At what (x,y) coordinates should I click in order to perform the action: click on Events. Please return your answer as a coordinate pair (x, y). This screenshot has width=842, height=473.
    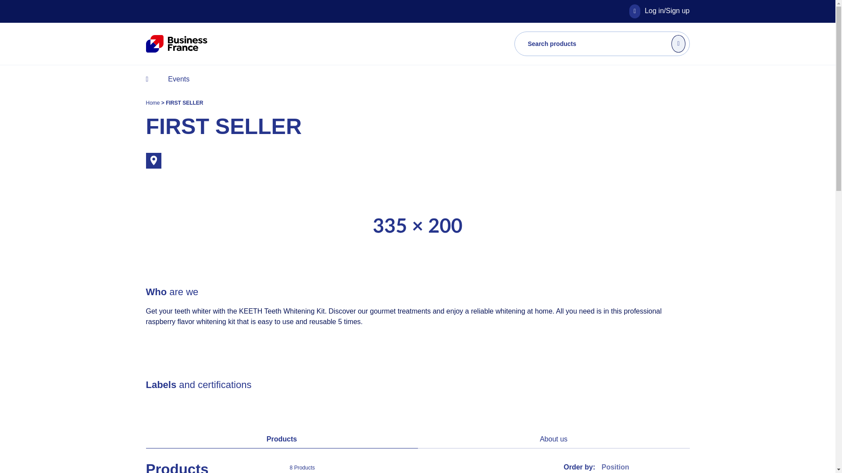
    Looking at the image, I should click on (178, 79).